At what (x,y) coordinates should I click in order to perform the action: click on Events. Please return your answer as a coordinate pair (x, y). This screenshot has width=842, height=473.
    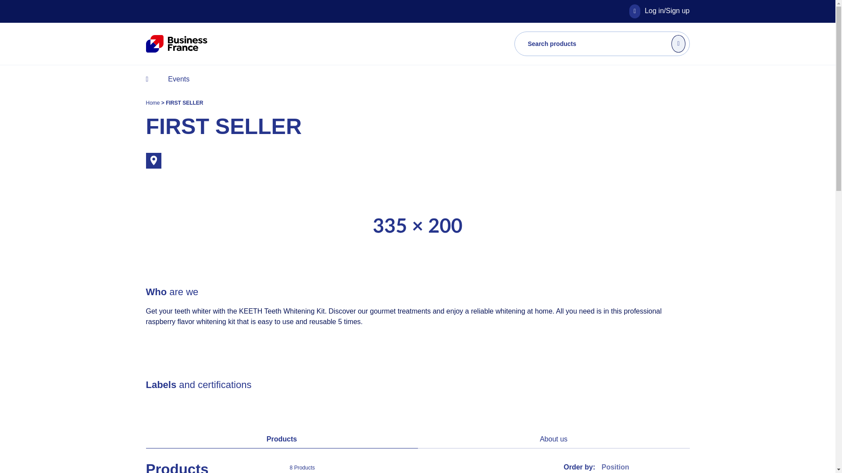
    Looking at the image, I should click on (178, 79).